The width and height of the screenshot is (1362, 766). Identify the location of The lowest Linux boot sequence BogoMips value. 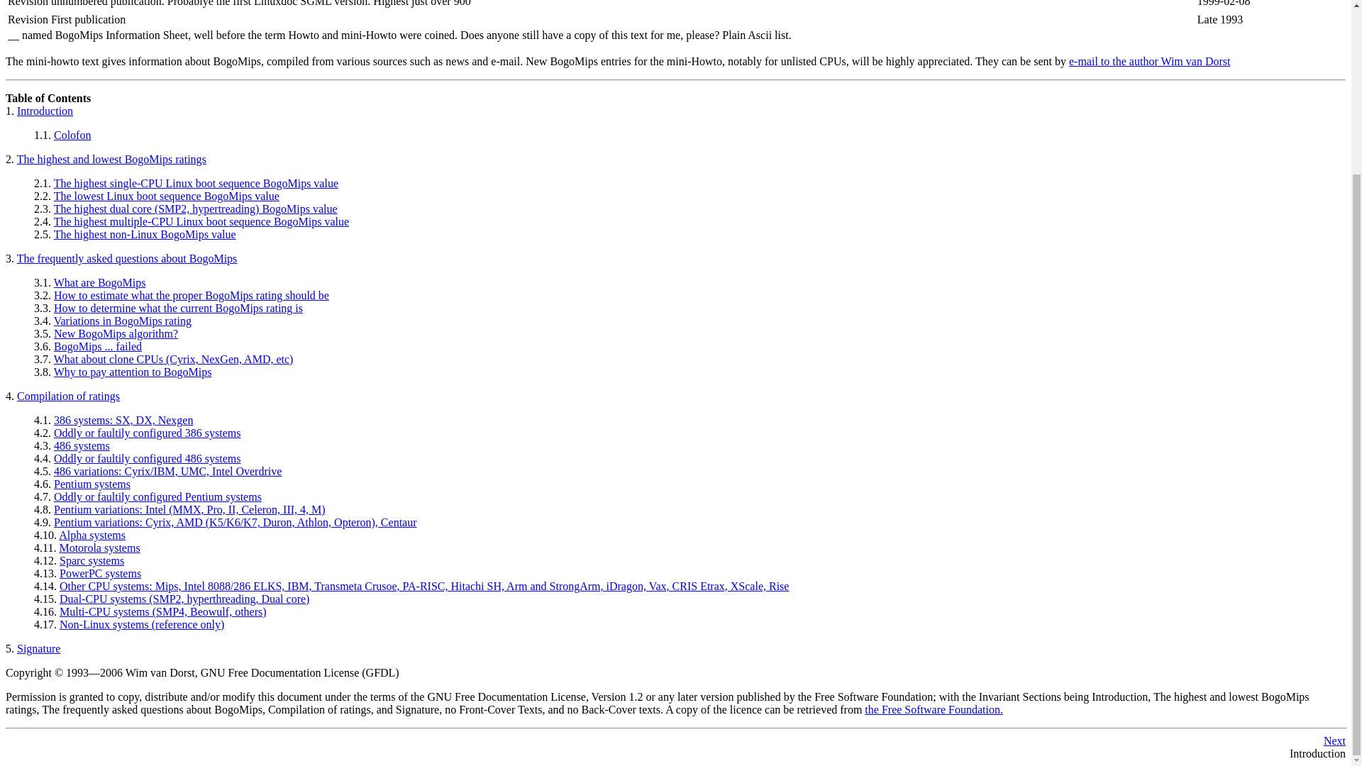
(166, 196).